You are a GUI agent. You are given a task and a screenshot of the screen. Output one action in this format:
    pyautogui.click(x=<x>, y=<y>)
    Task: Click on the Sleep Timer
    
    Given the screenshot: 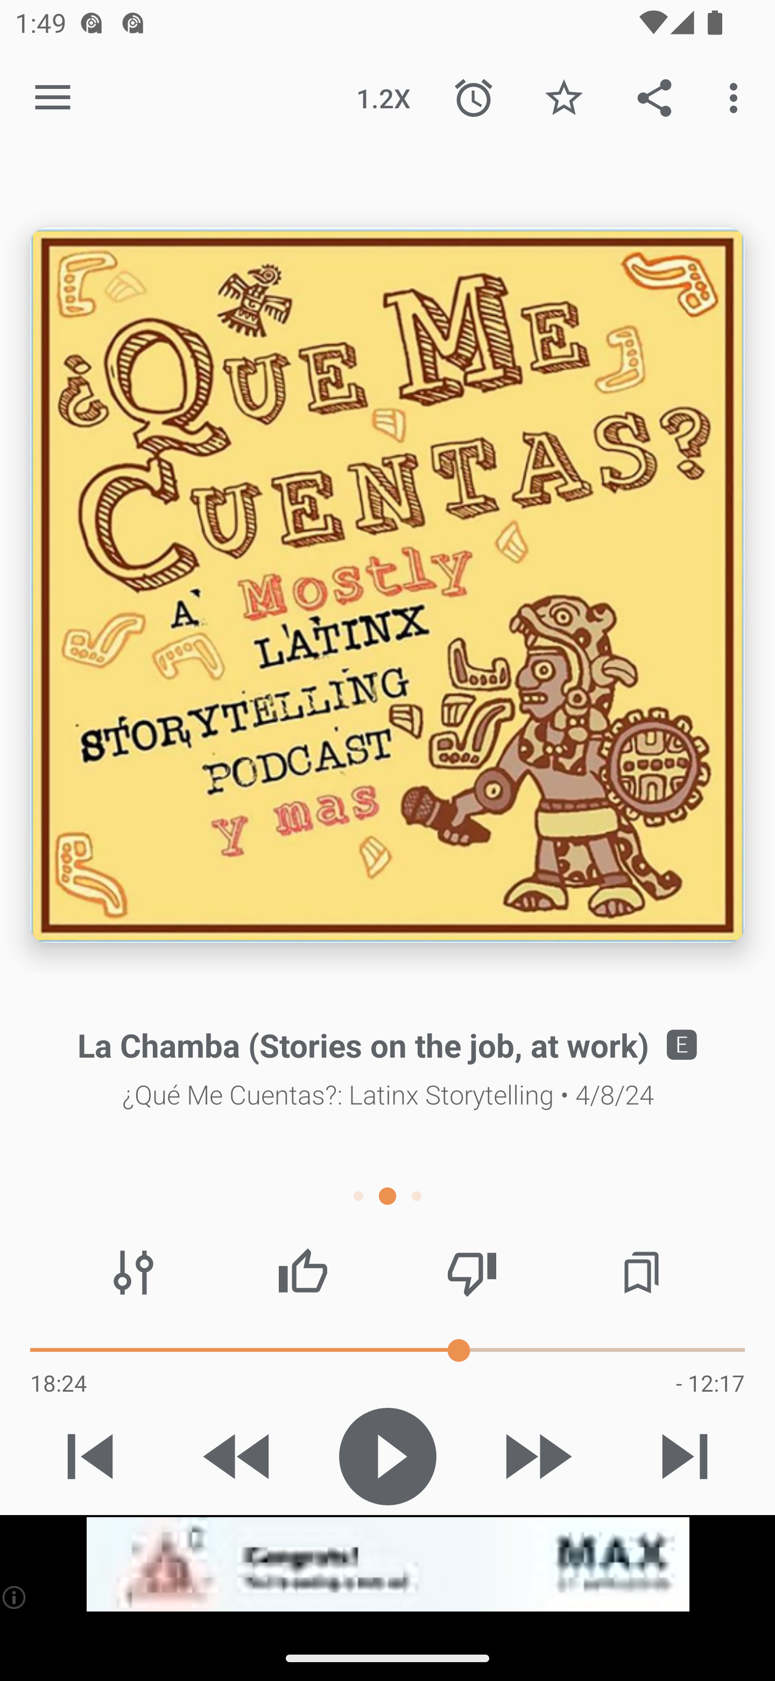 What is the action you would take?
    pyautogui.click(x=474, y=97)
    